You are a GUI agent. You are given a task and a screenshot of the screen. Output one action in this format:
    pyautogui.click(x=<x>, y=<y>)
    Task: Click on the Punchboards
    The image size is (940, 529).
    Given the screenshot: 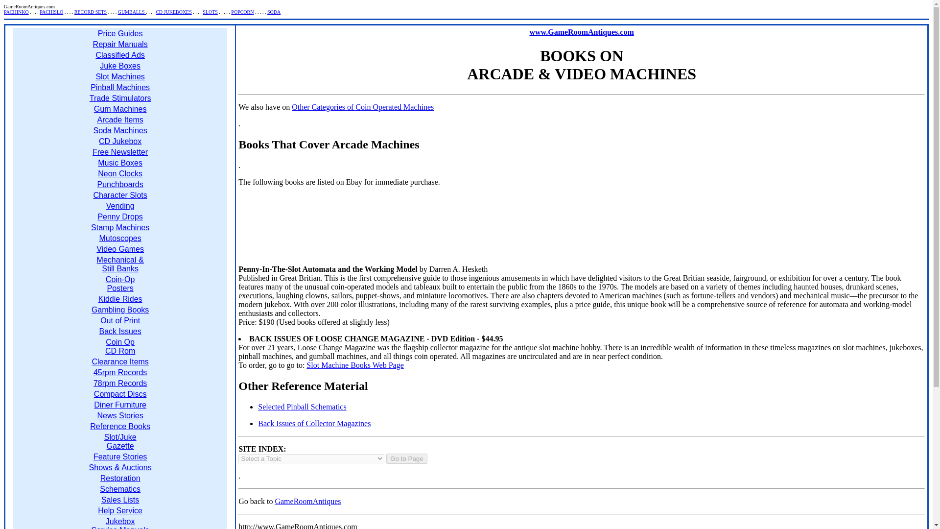 What is the action you would take?
    pyautogui.click(x=119, y=184)
    